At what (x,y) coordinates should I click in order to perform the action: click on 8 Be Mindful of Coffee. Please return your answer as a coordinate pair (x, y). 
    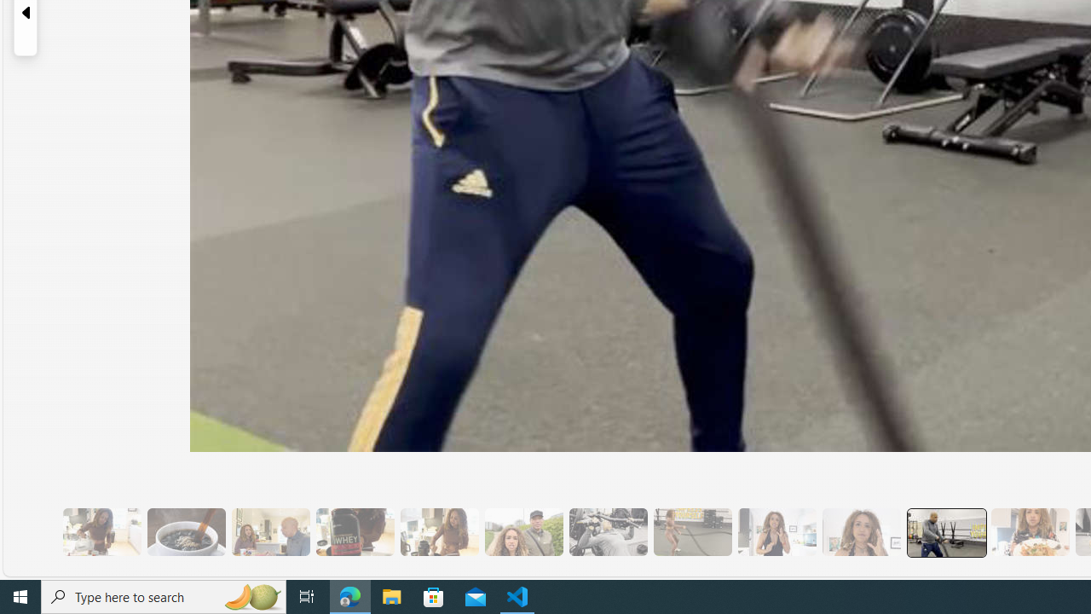
    Looking at the image, I should click on (186, 532).